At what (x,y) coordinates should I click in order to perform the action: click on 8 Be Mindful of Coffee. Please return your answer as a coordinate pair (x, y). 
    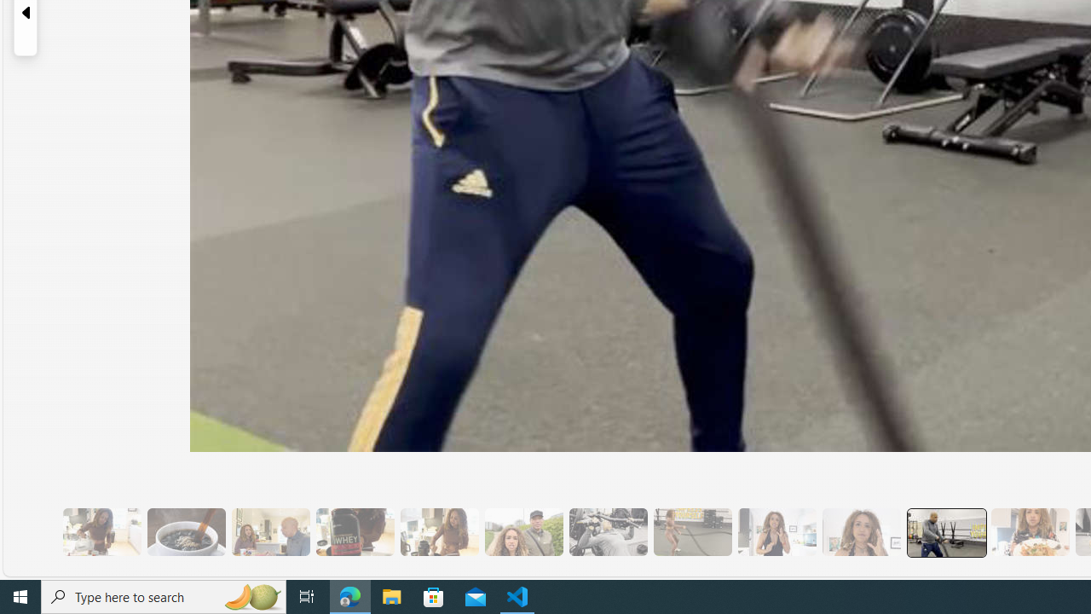
    Looking at the image, I should click on (186, 532).